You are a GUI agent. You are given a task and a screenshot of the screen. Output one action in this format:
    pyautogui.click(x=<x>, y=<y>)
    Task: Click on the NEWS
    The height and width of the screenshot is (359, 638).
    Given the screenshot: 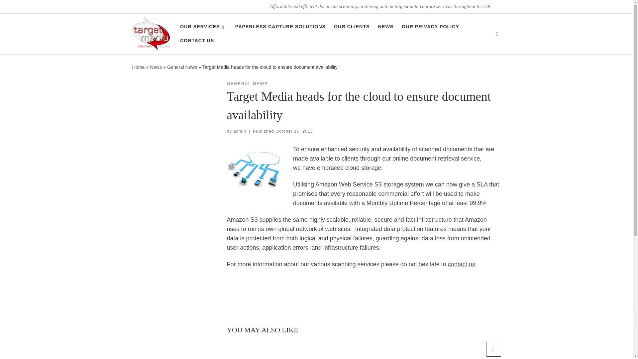 What is the action you would take?
    pyautogui.click(x=385, y=27)
    